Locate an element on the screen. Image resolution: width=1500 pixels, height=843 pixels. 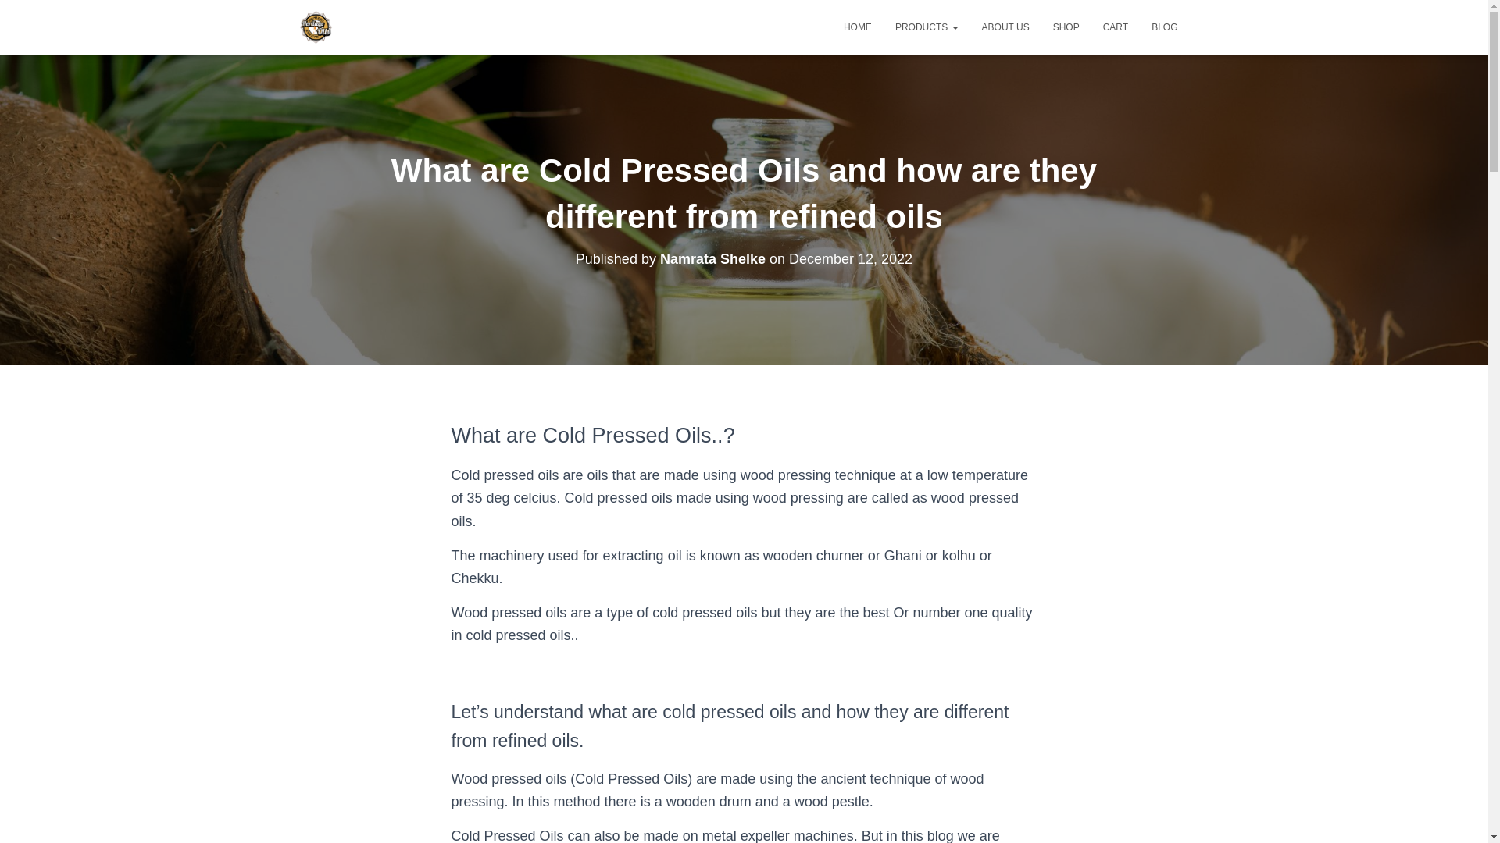
Namrata Shelke is located at coordinates (712, 259).